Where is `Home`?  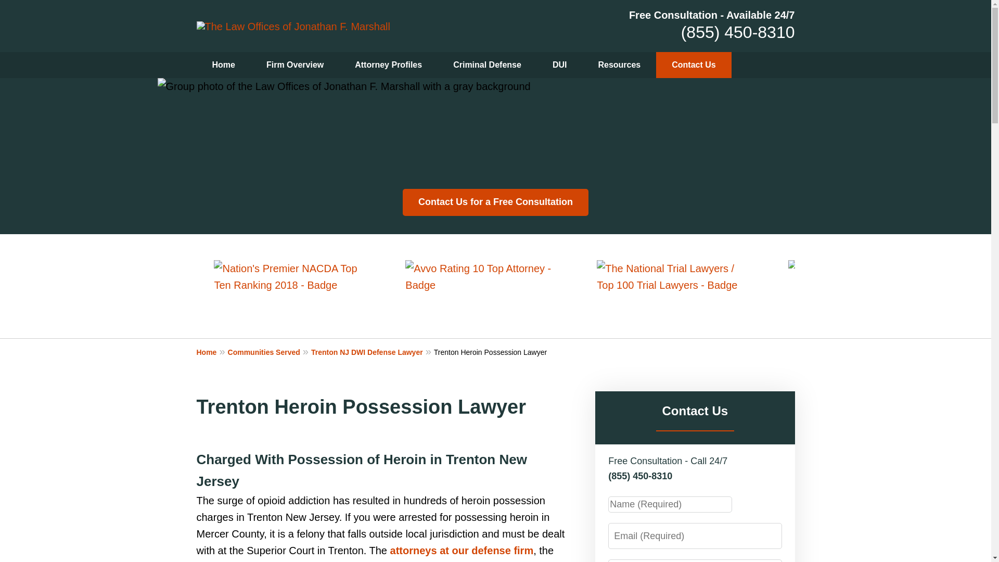
Home is located at coordinates (224, 65).